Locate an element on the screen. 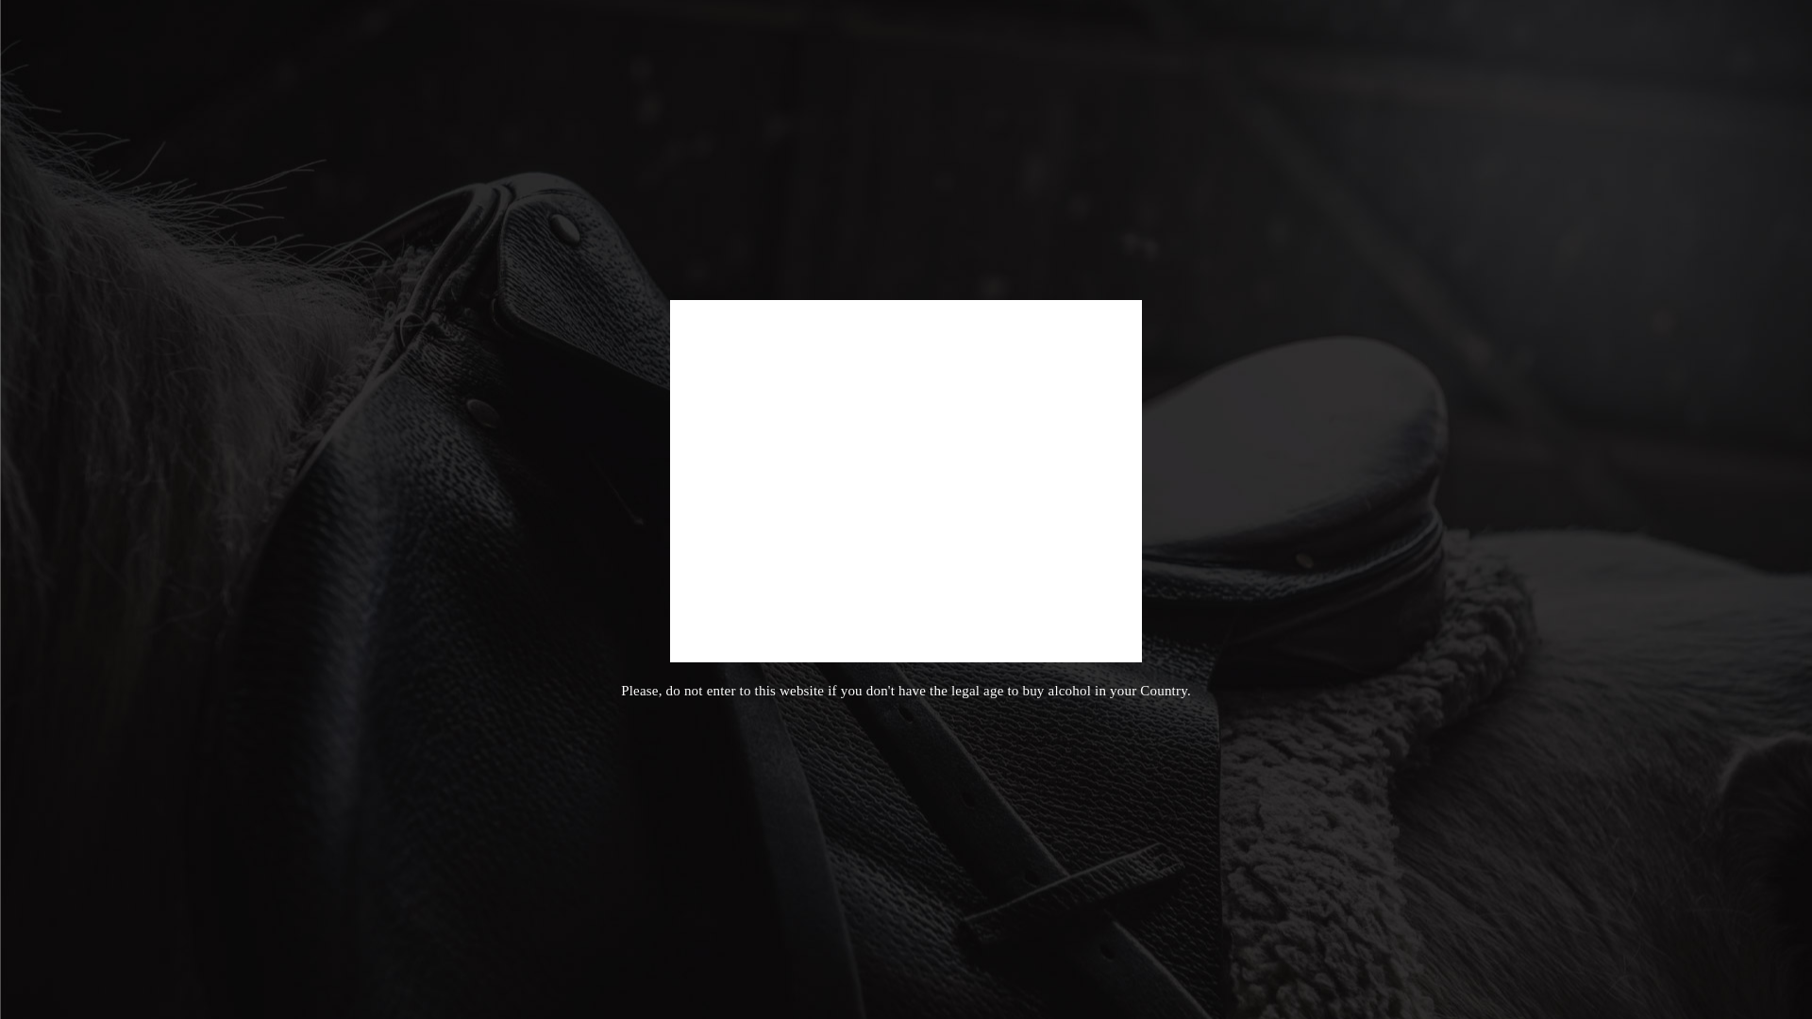 The image size is (1812, 1019). yes is located at coordinates (851, 581).